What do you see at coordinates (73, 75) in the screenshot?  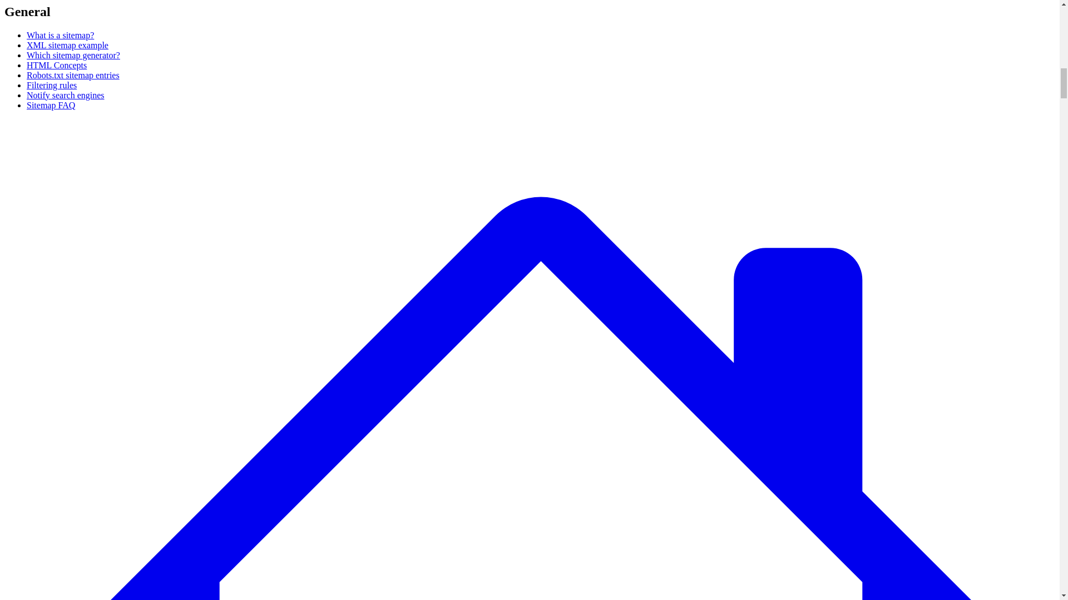 I see `Robots.txt sitemap entries` at bounding box center [73, 75].